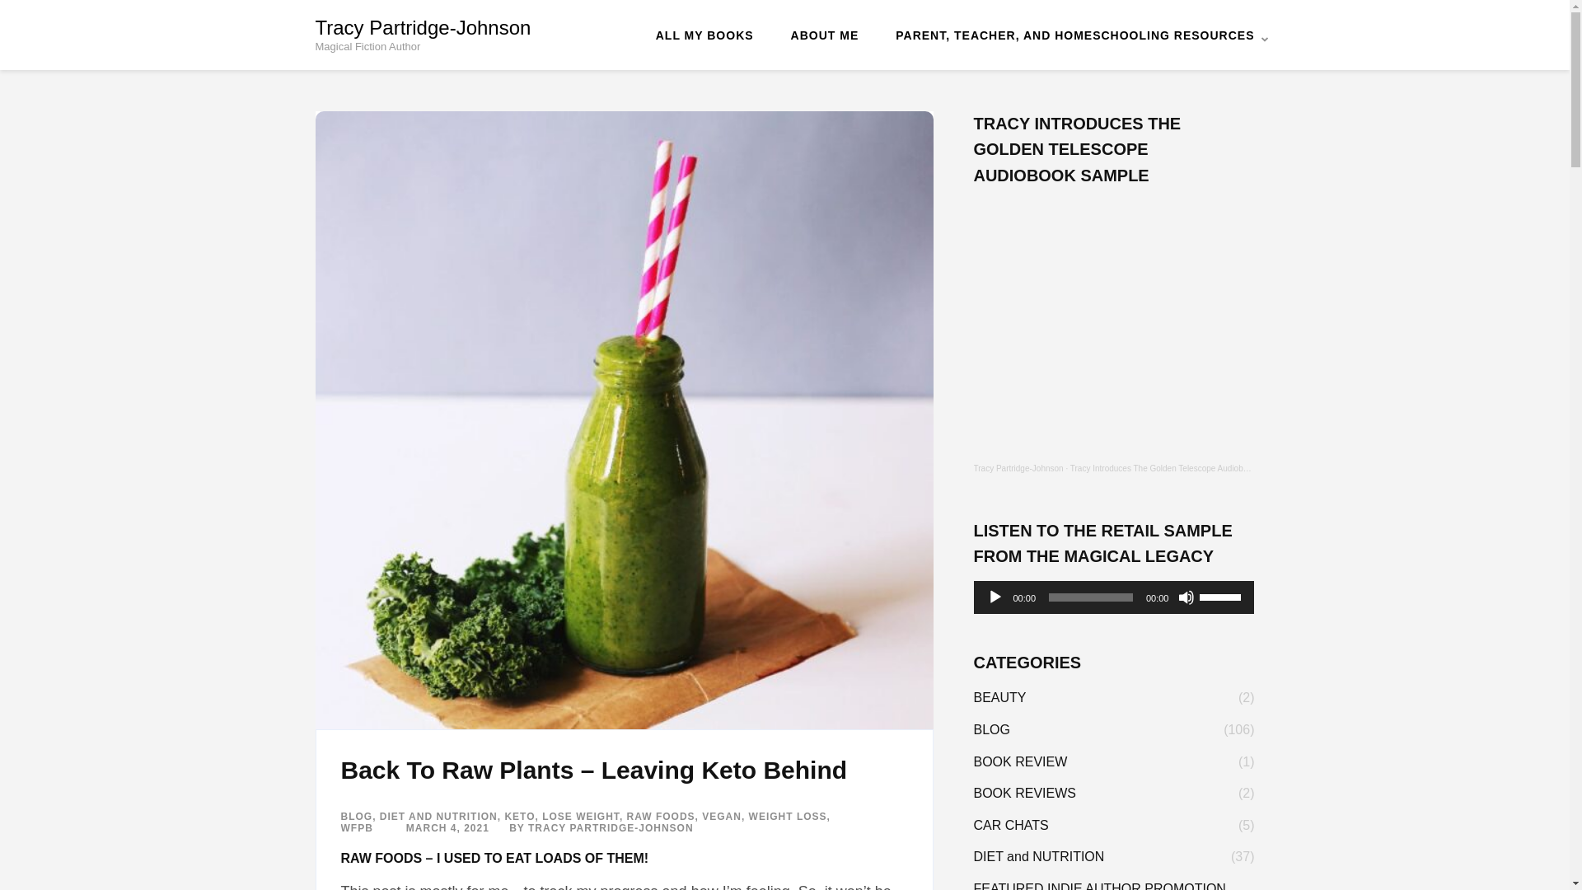 The width and height of the screenshot is (1582, 890). I want to click on TRACY PARTRIDGE-JOHNSON, so click(611, 827).